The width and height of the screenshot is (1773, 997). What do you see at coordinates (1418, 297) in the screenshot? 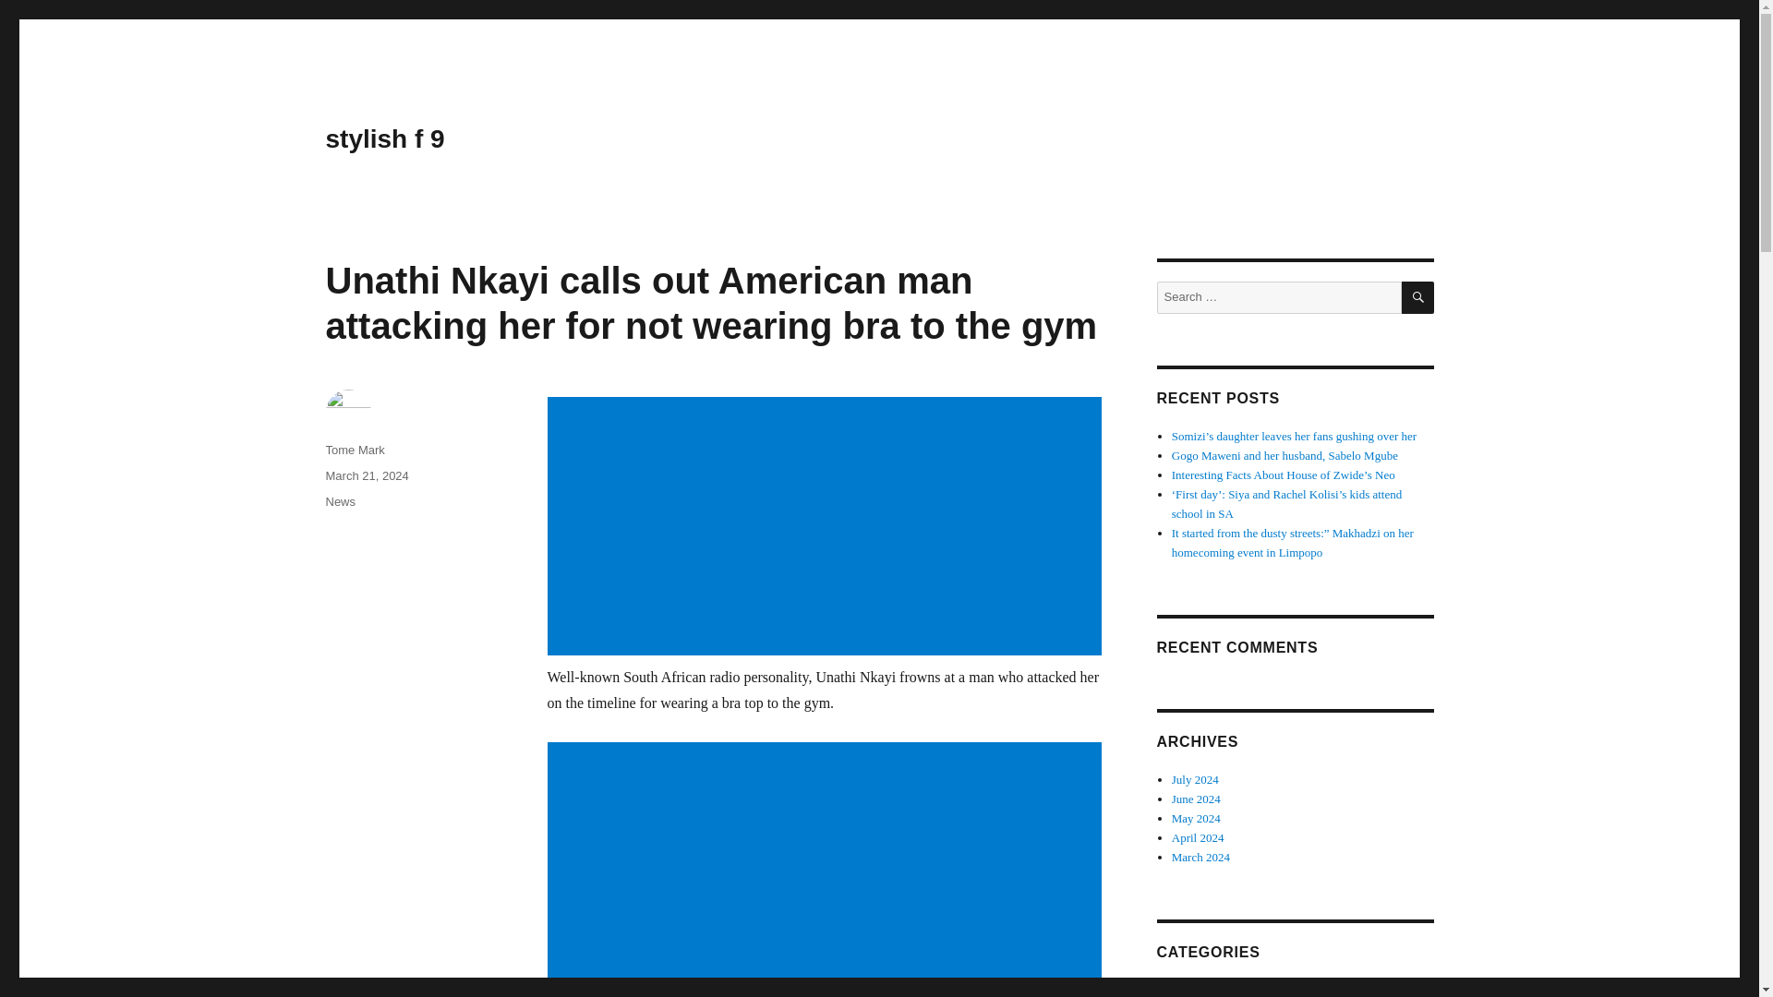
I see `SEARCH` at bounding box center [1418, 297].